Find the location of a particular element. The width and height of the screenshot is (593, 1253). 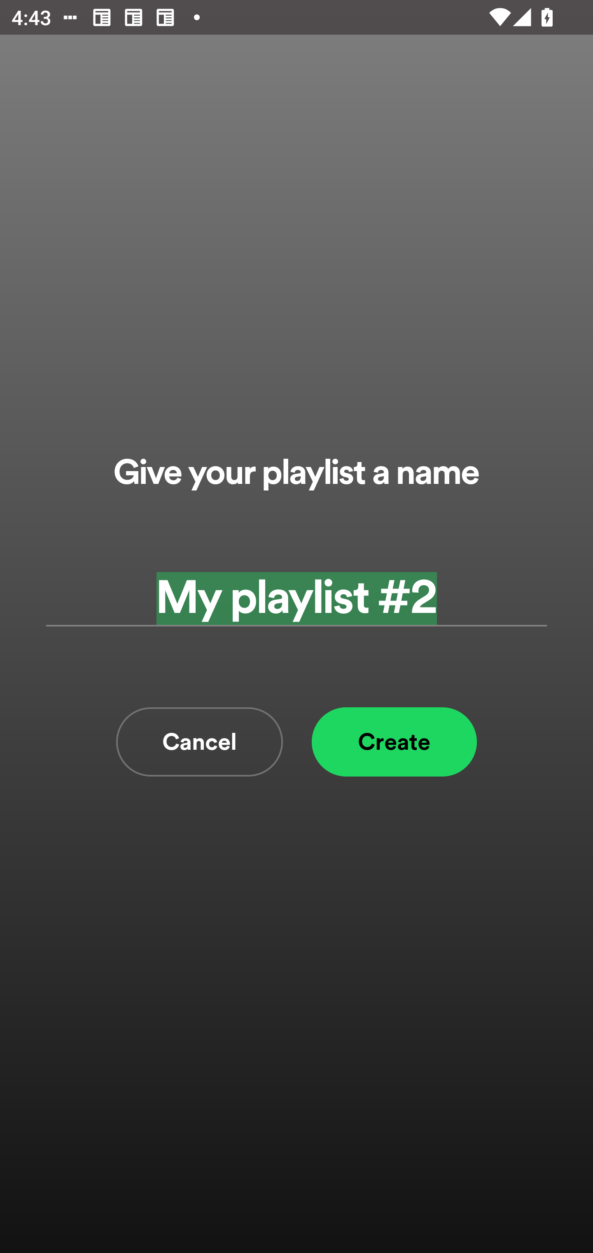

My playlist #2 Add a playlist name is located at coordinates (296, 598).